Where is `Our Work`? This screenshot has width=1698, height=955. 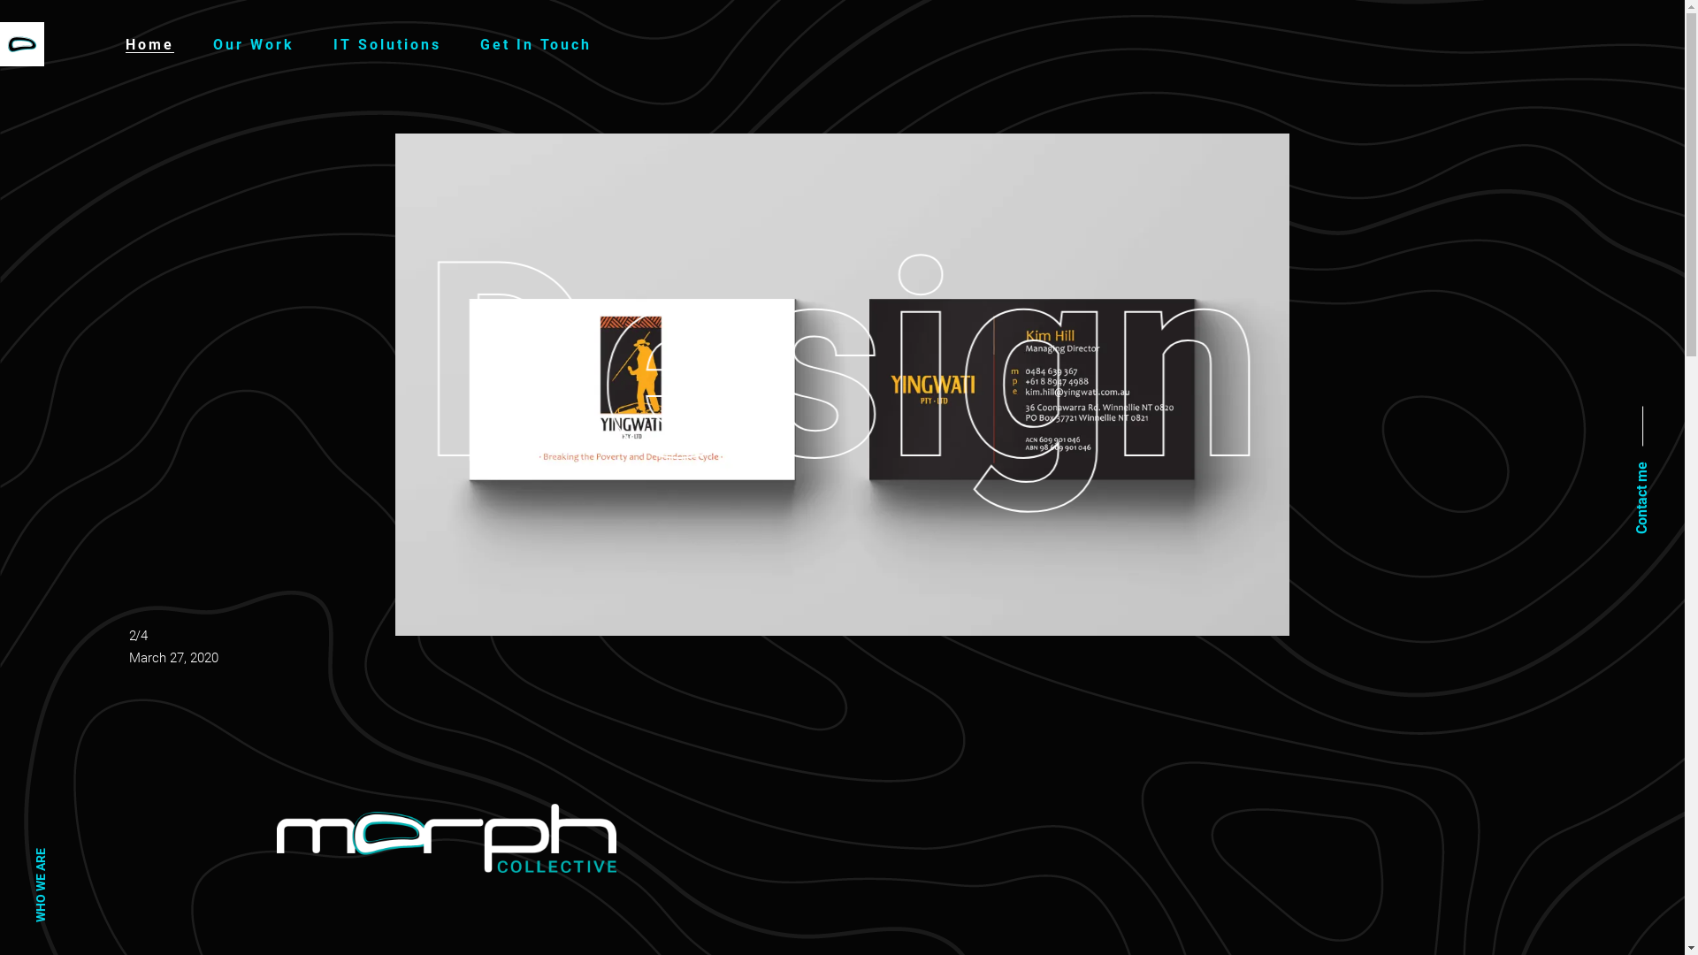 Our Work is located at coordinates (254, 44).